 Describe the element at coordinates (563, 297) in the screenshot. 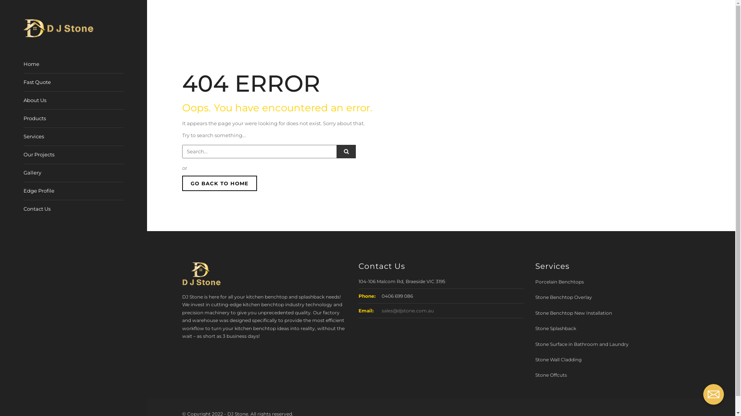

I see `Stone Benchtop Overlay` at that location.